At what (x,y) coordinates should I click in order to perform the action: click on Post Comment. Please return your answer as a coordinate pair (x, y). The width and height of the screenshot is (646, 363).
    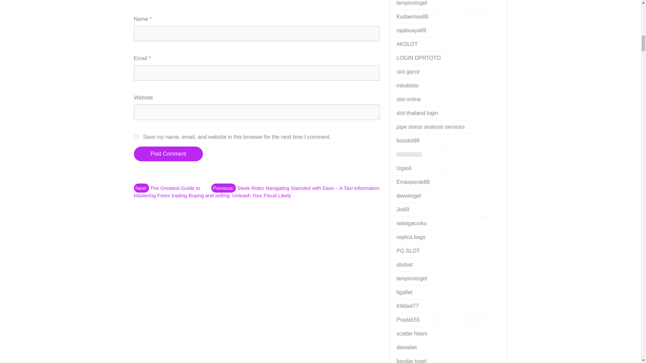
    Looking at the image, I should click on (168, 154).